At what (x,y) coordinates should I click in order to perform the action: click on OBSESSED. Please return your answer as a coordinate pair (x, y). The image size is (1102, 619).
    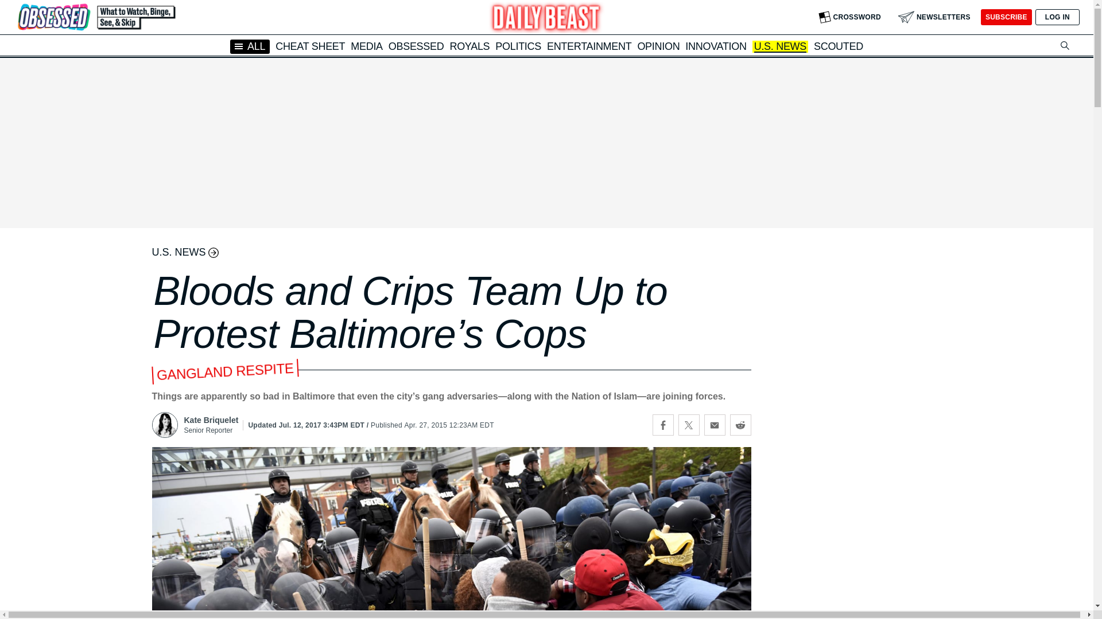
    Looking at the image, I should click on (416, 46).